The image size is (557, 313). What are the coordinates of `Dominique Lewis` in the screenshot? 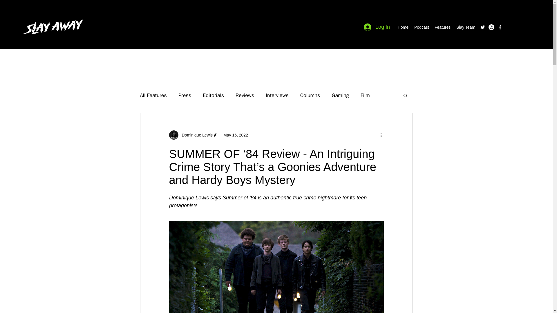 It's located at (193, 135).